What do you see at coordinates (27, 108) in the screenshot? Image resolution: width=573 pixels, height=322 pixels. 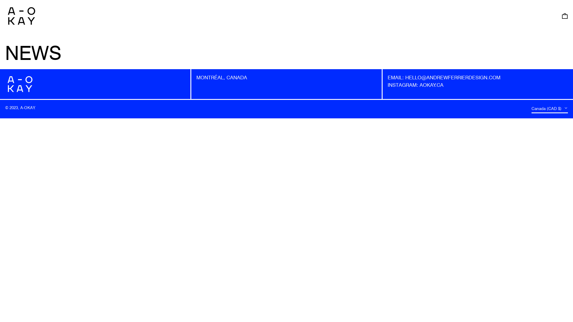 I see `A-OKAY` at bounding box center [27, 108].